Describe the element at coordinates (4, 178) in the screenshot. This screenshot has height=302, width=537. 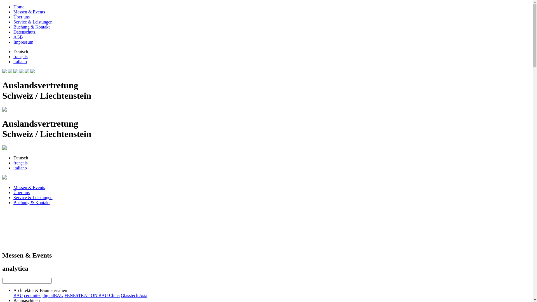
I see `Home` at that location.